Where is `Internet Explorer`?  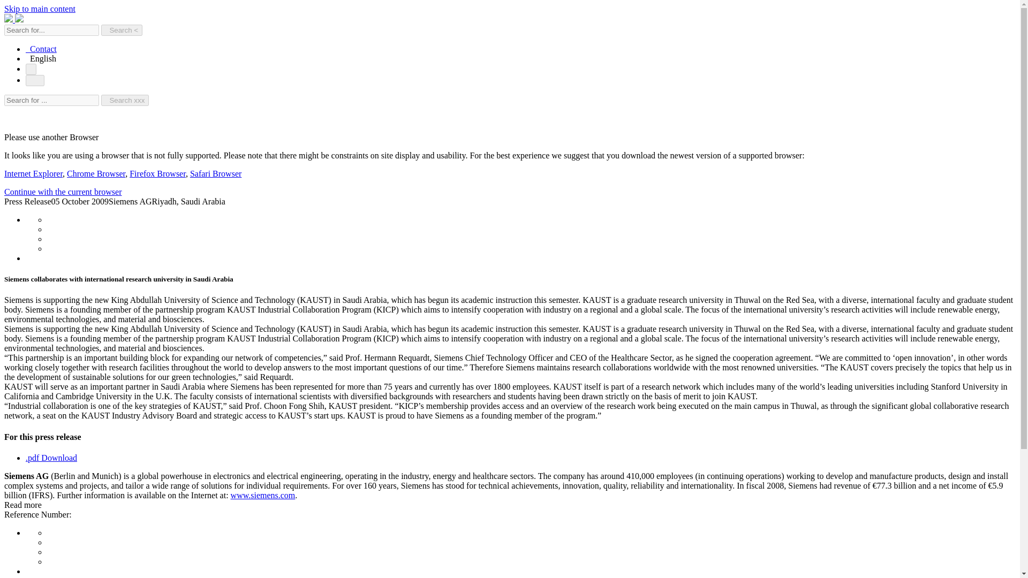 Internet Explorer is located at coordinates (33, 173).